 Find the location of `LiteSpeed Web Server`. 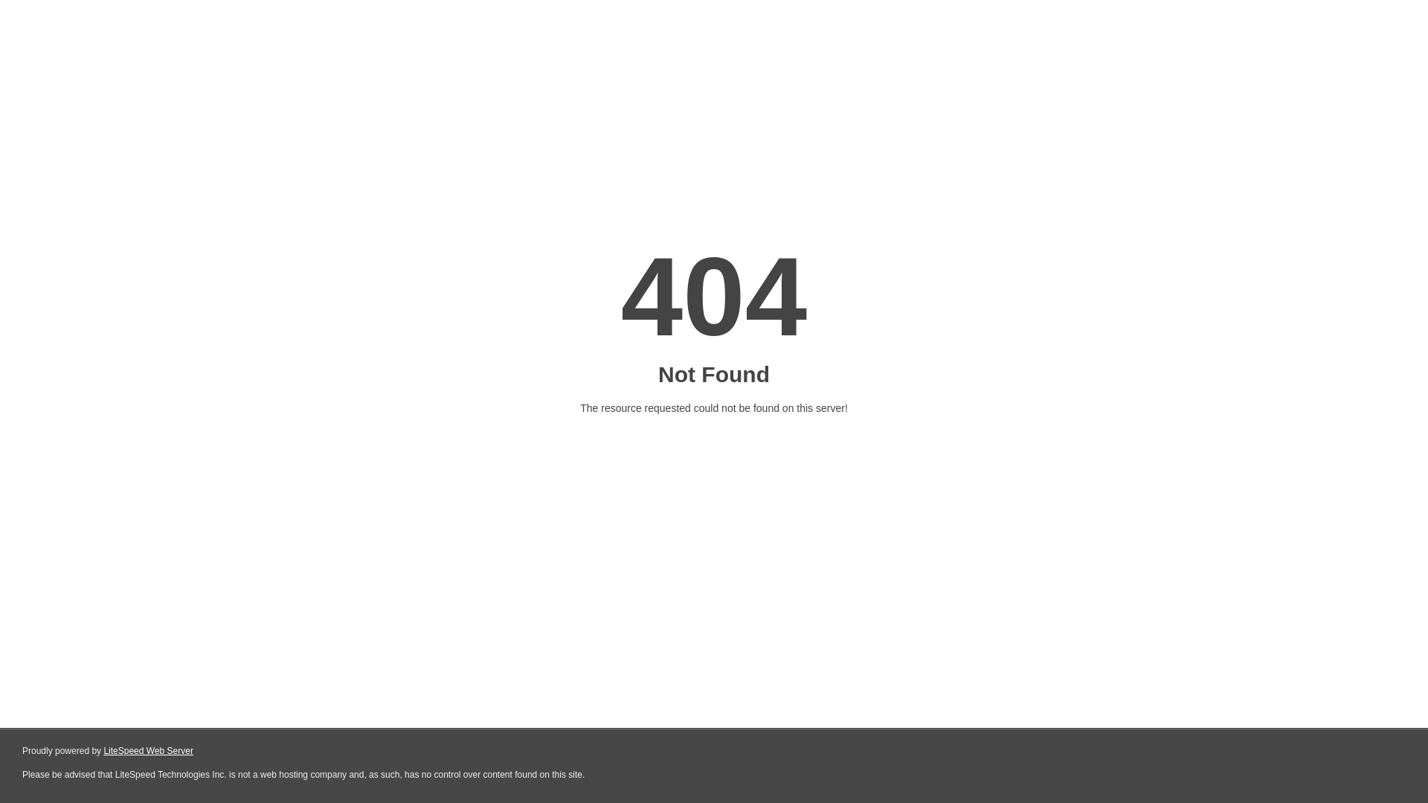

LiteSpeed Web Server is located at coordinates (149, 751).